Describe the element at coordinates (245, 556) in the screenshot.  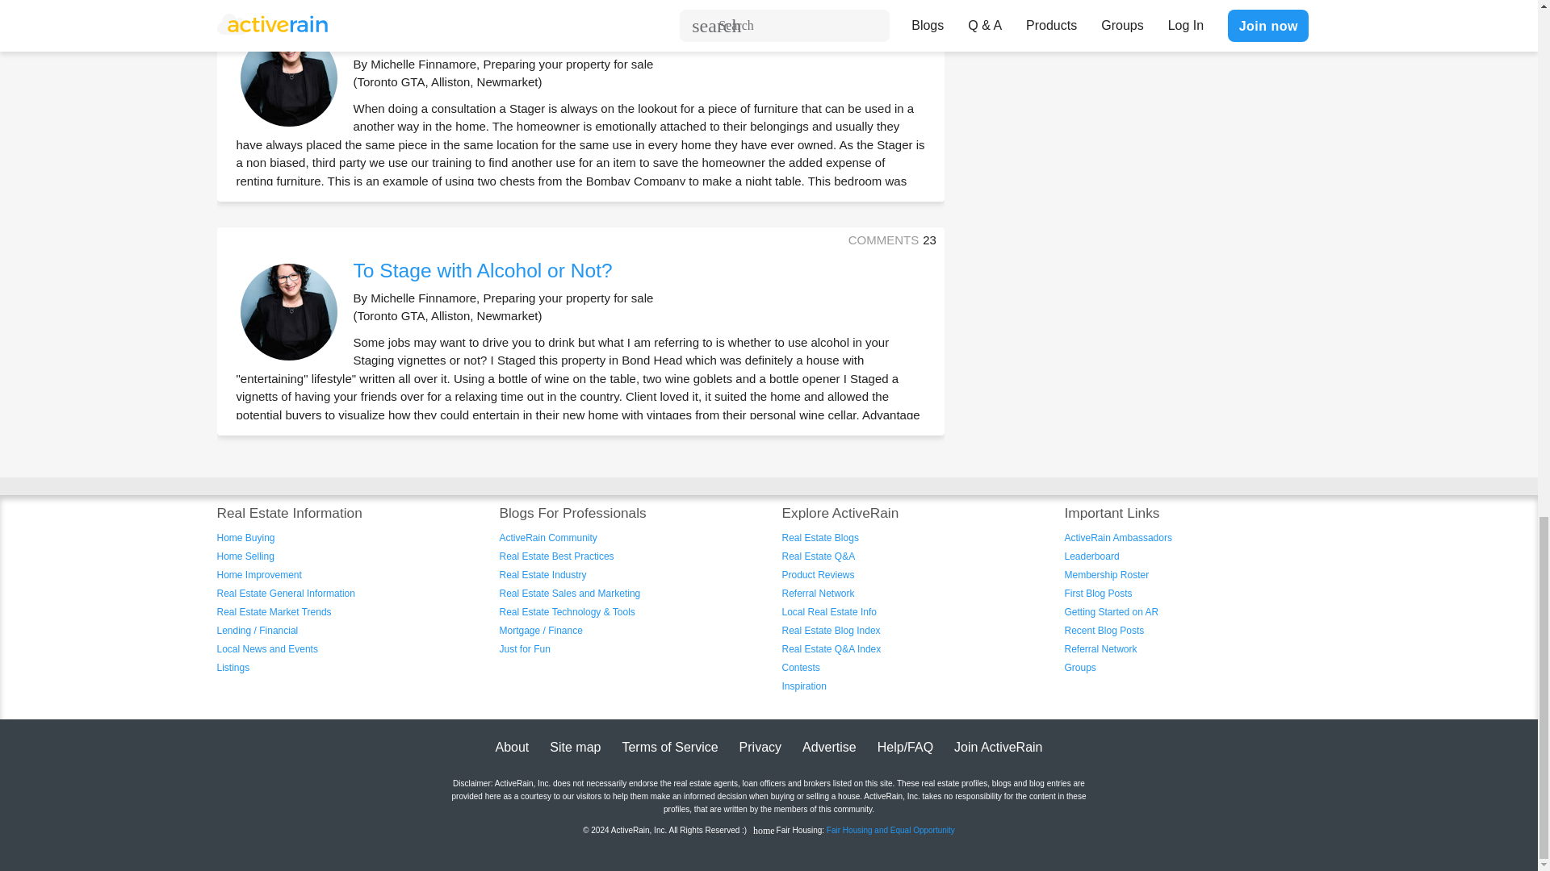
I see `Home Selling` at that location.